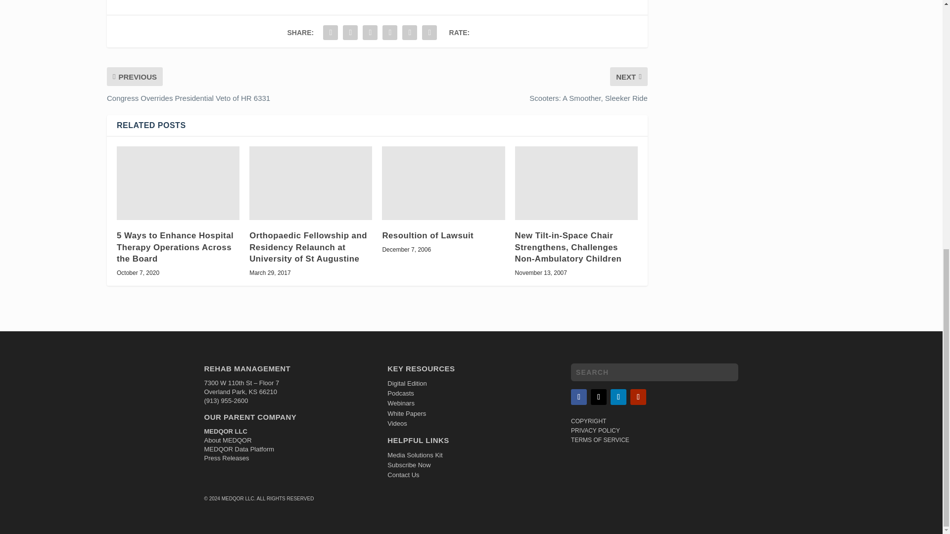 The image size is (950, 534). I want to click on Share "Companies Extend Contract" via Print, so click(429, 33).